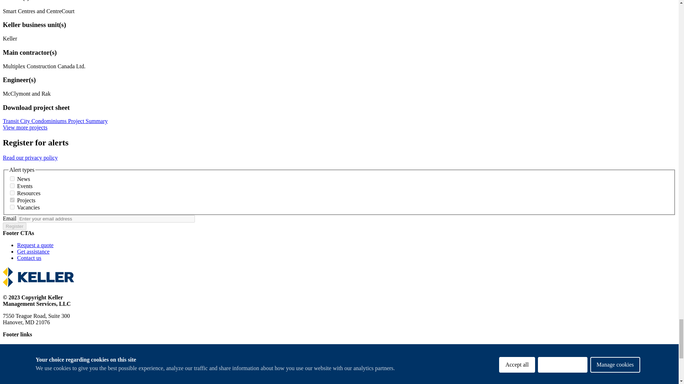 The height and width of the screenshot is (384, 684). What do you see at coordinates (12, 207) in the screenshot?
I see `vacancies` at bounding box center [12, 207].